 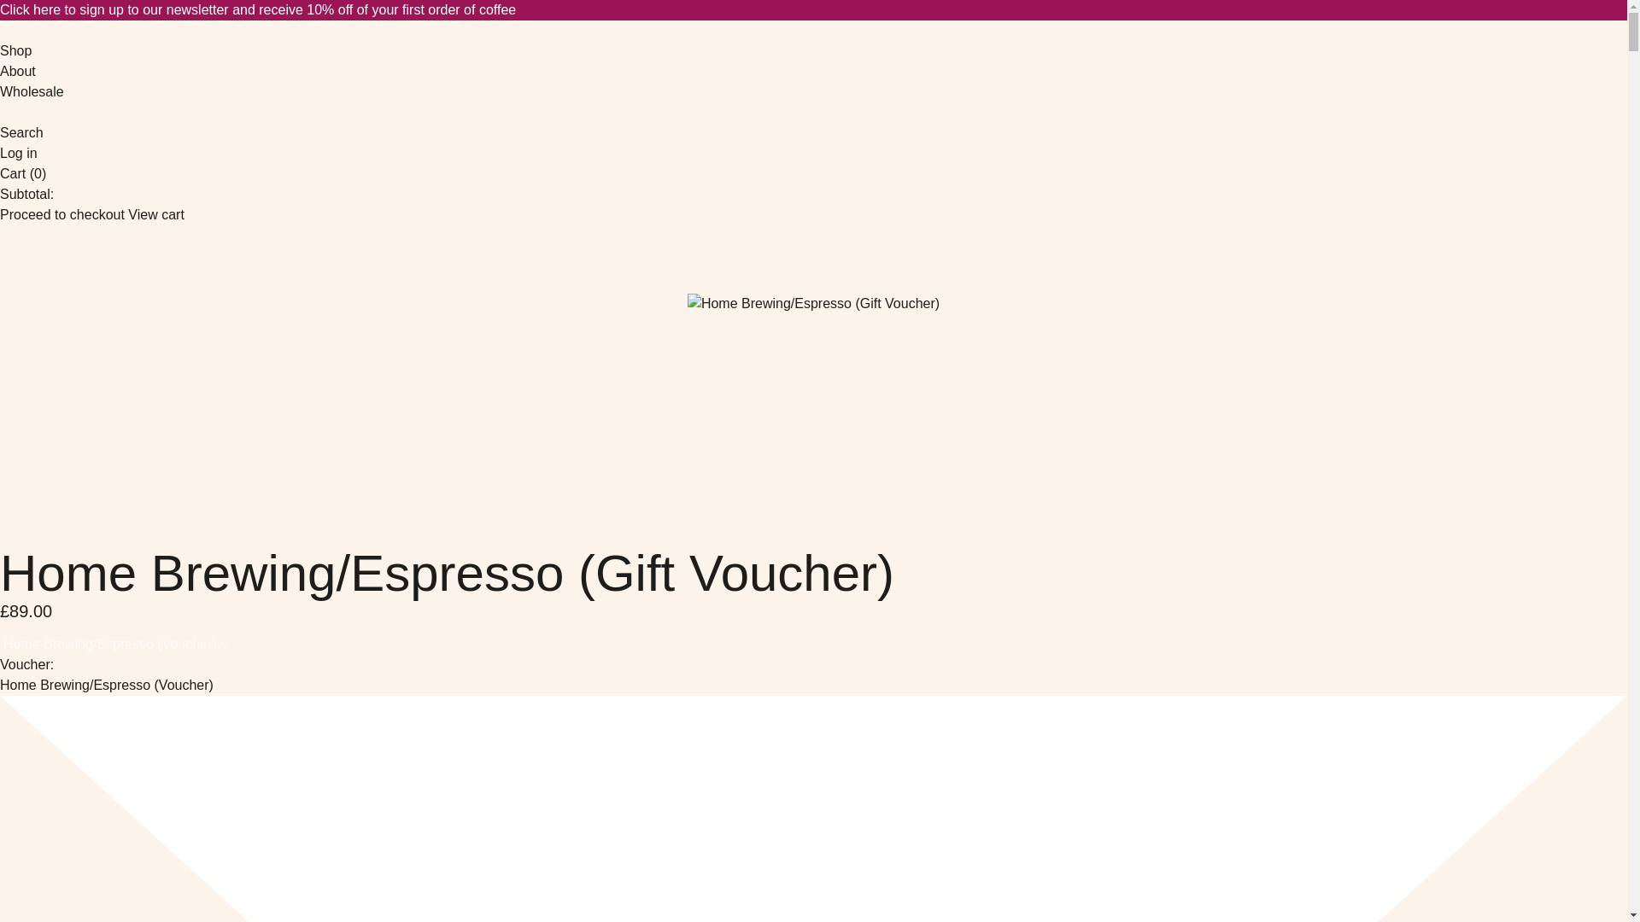 What do you see at coordinates (15, 51) in the screenshot?
I see `Shop` at bounding box center [15, 51].